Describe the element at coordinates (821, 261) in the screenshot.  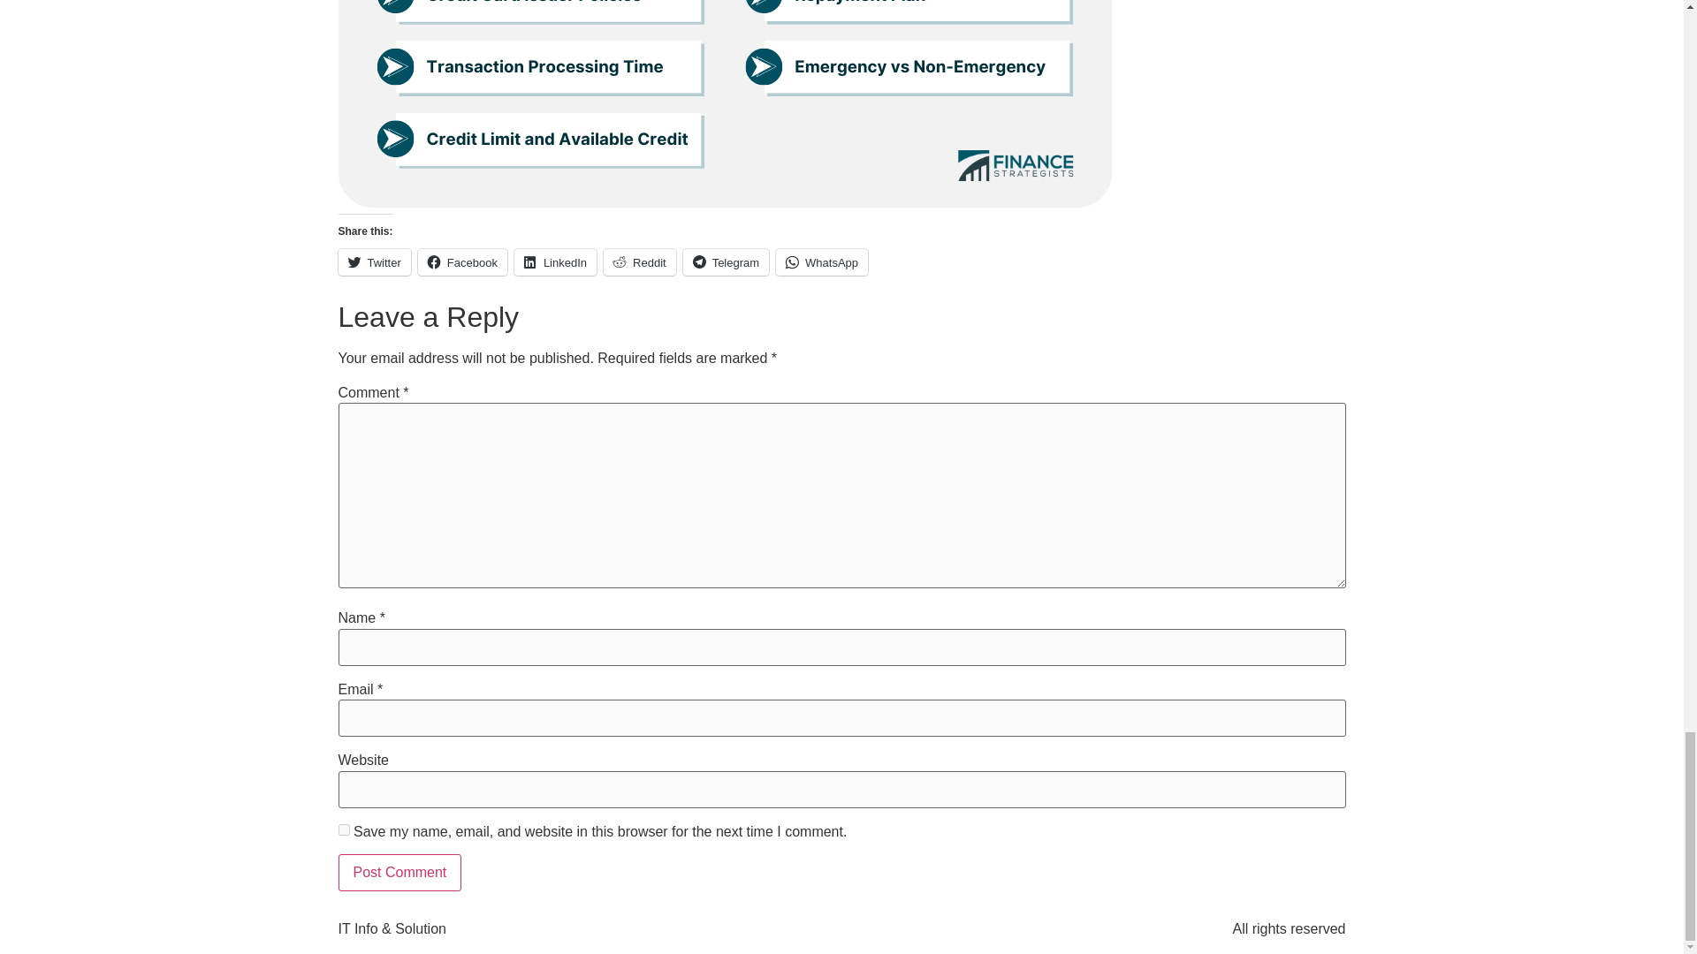
I see `WhatsApp` at that location.